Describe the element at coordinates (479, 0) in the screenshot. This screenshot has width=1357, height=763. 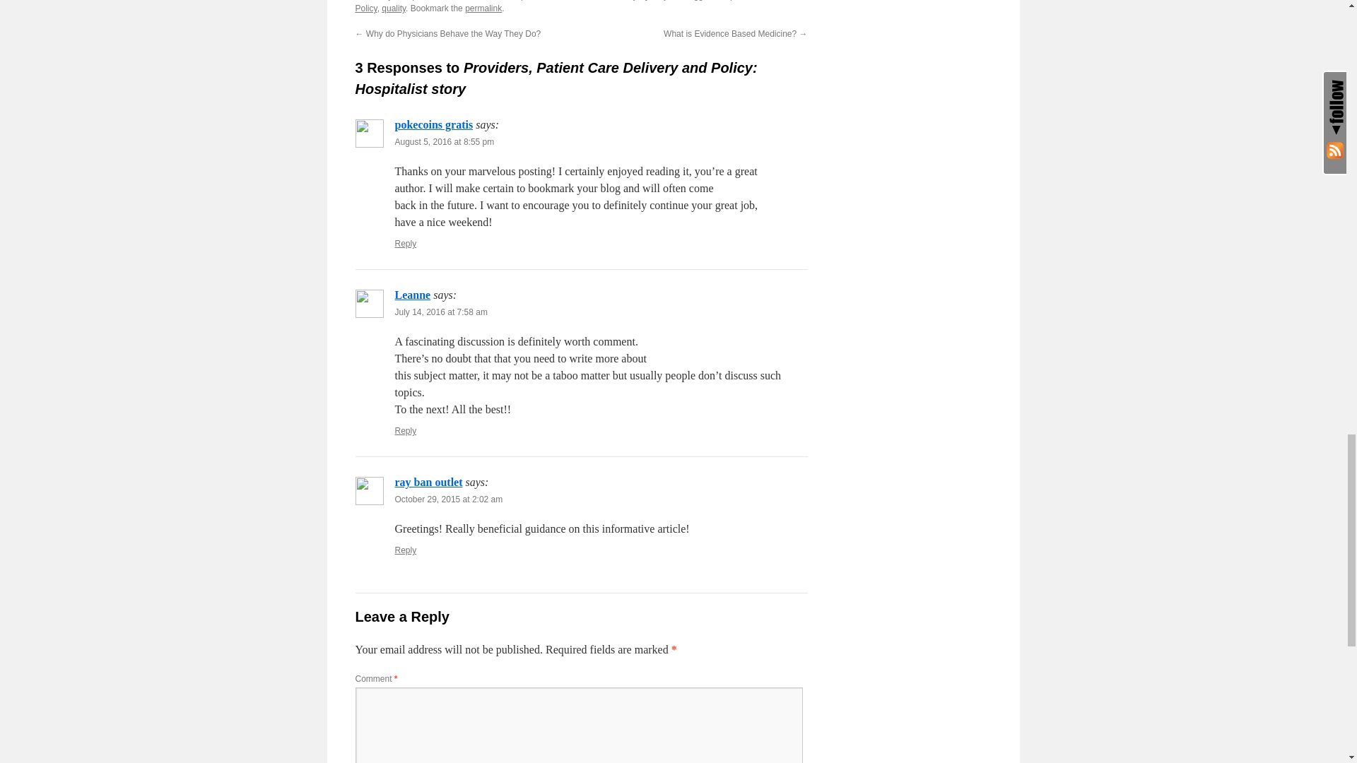
I see `General Interest` at that location.